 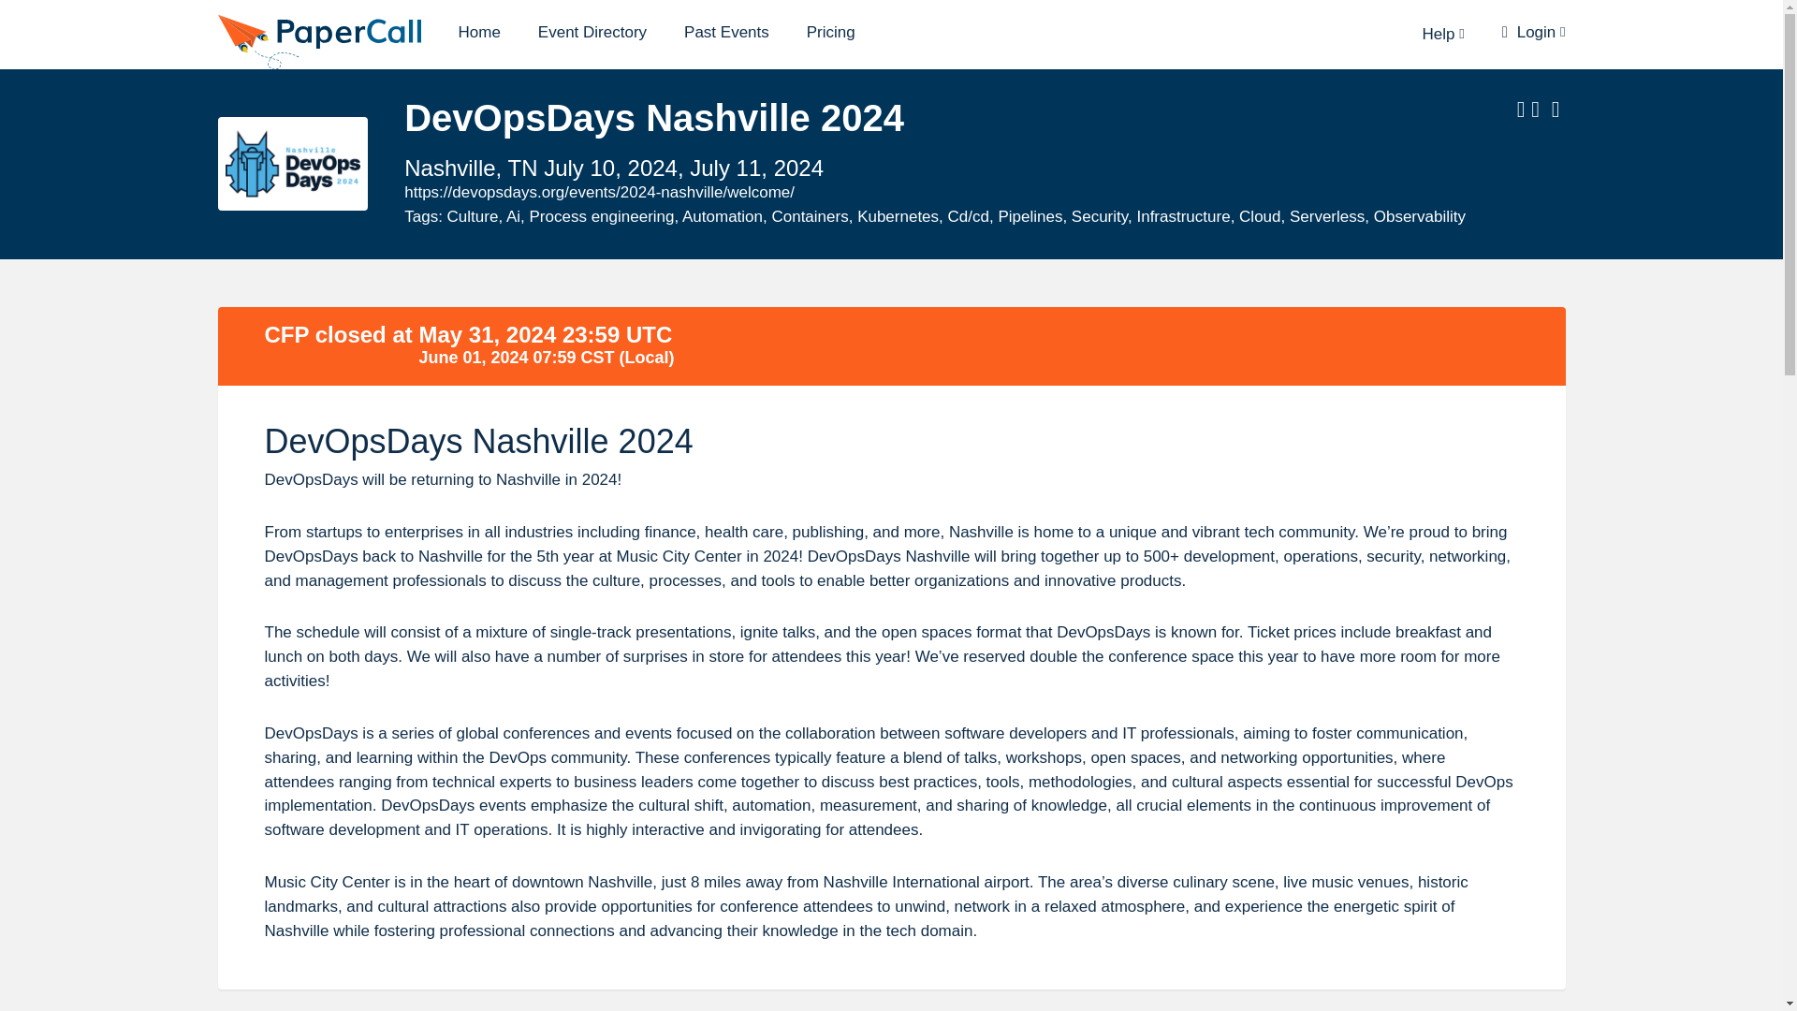 I want to click on Home, so click(x=479, y=32).